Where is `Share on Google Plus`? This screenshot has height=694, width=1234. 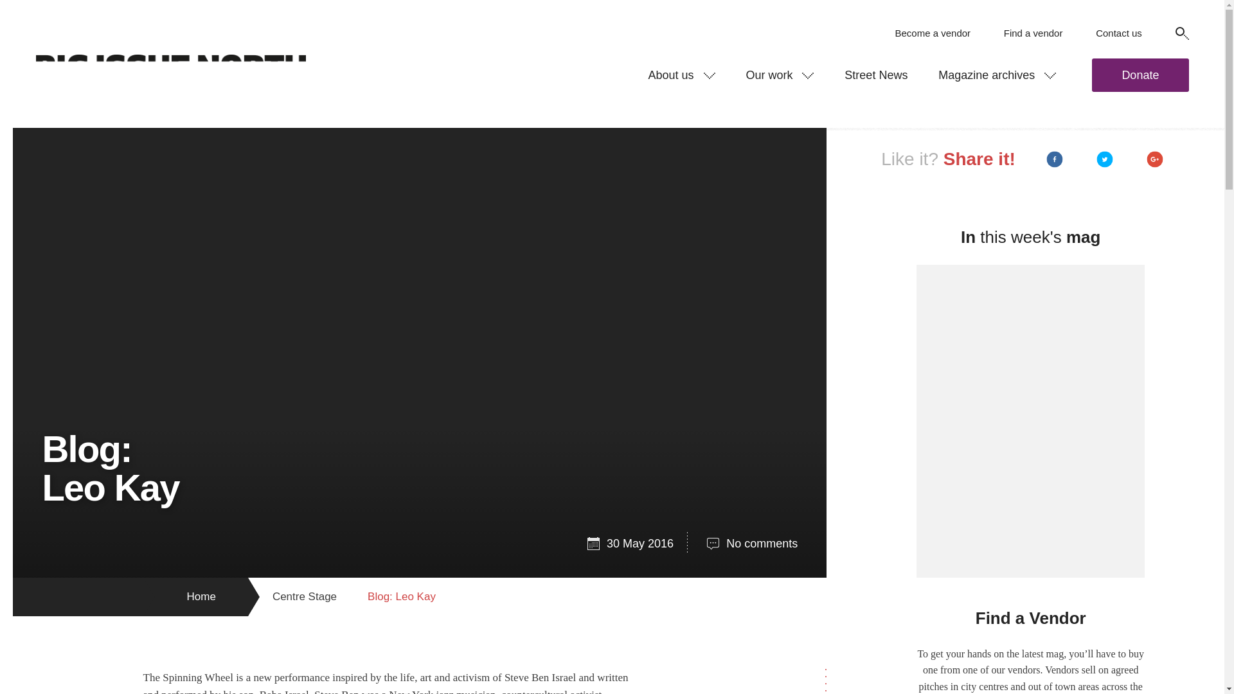 Share on Google Plus is located at coordinates (1155, 159).